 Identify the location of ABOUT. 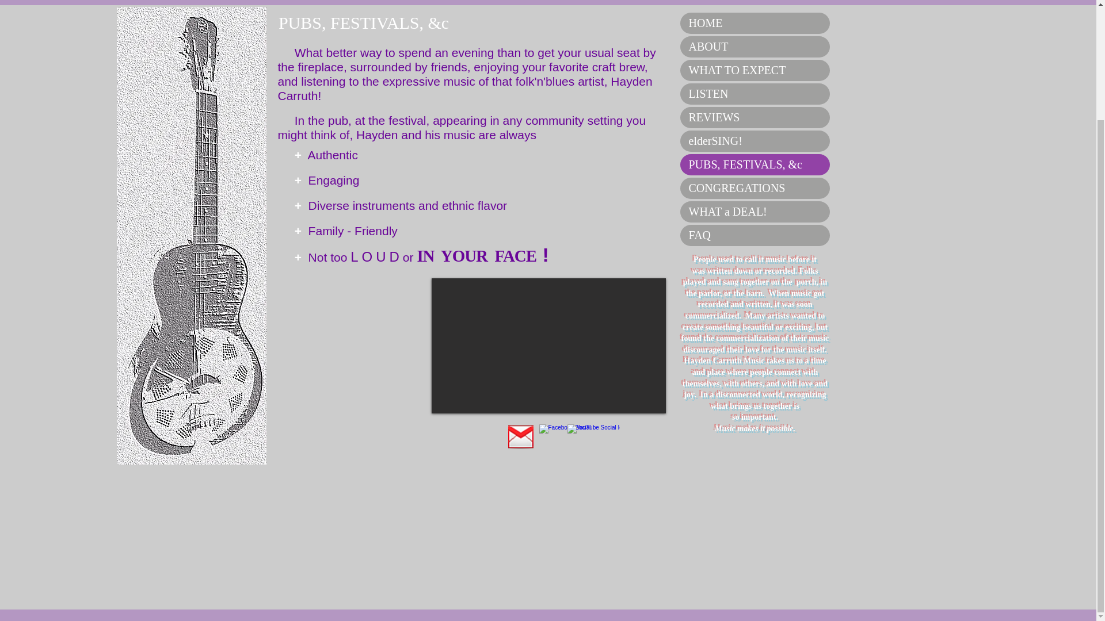
(755, 47).